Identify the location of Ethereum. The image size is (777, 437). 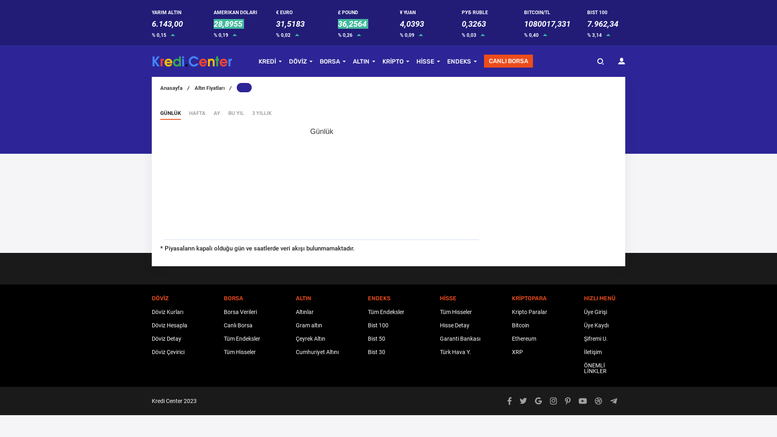
(548, 339).